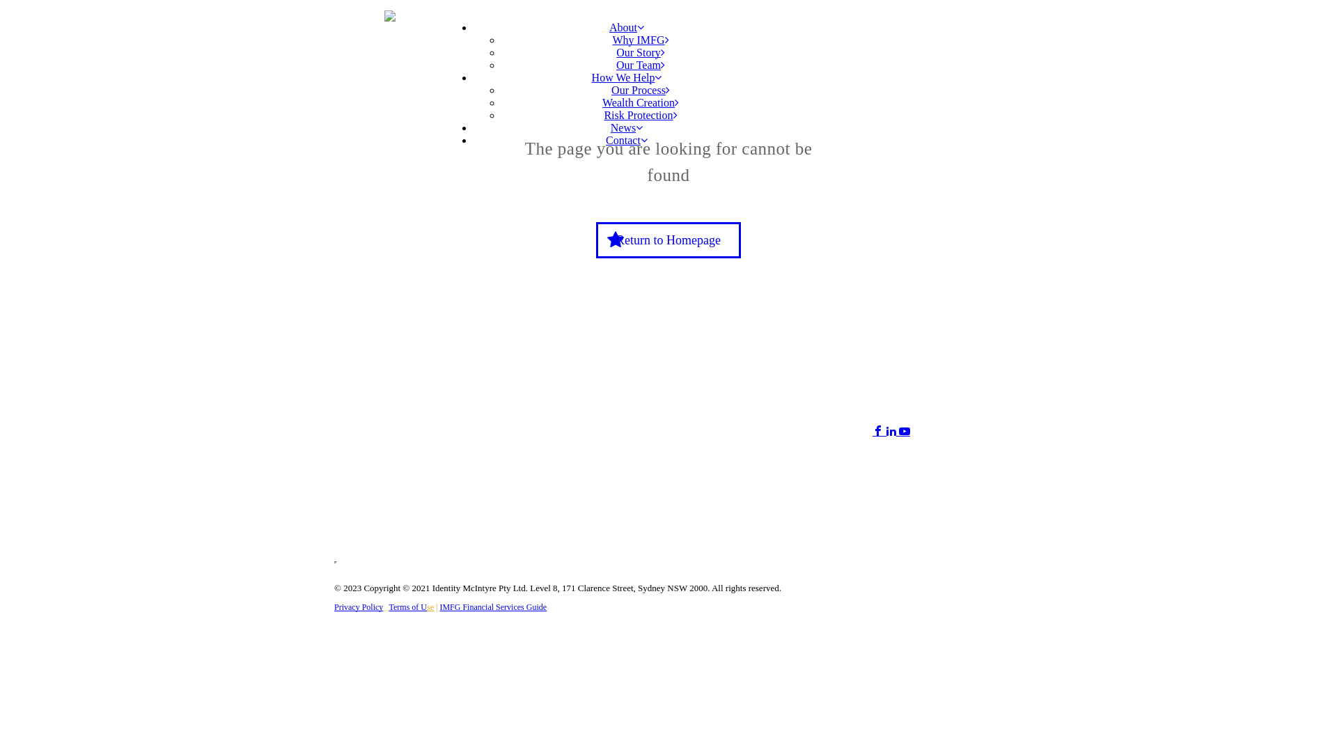  What do you see at coordinates (627, 28) in the screenshot?
I see `About` at bounding box center [627, 28].